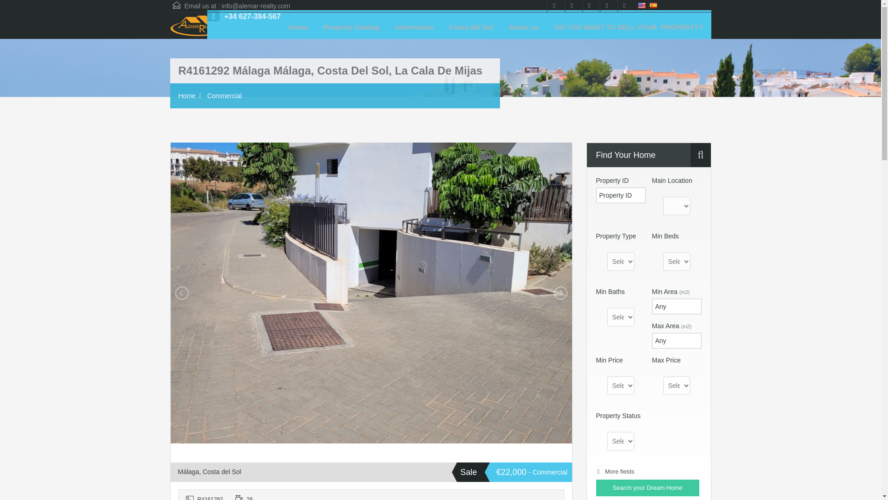  I want to click on Only provide digits!, so click(676, 341).